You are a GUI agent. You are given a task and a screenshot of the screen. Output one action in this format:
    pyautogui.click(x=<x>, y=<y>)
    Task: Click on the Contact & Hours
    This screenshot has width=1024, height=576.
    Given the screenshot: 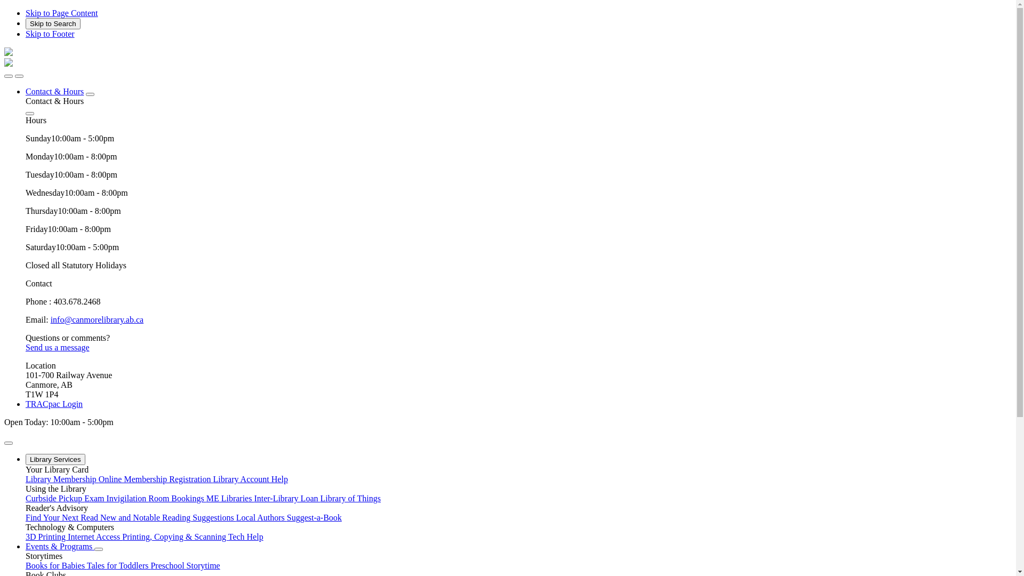 What is the action you would take?
    pyautogui.click(x=54, y=92)
    